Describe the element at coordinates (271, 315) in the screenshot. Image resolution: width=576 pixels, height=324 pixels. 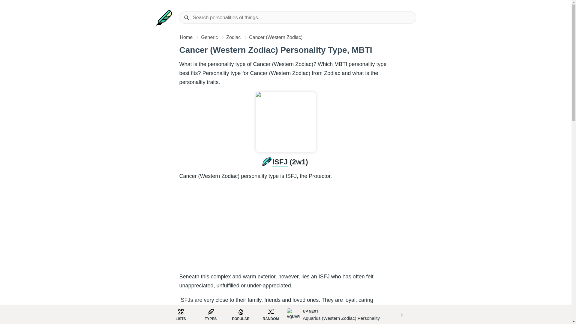
I see `RANDOM` at that location.